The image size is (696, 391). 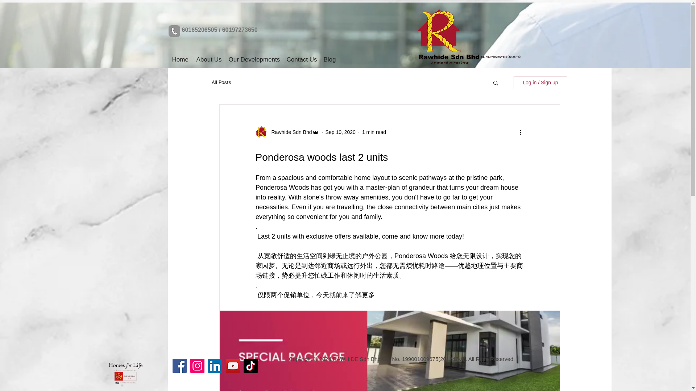 I want to click on BERINDA PROPERTIES LOGO 1-PhotoRoom.png-, so click(x=125, y=373).